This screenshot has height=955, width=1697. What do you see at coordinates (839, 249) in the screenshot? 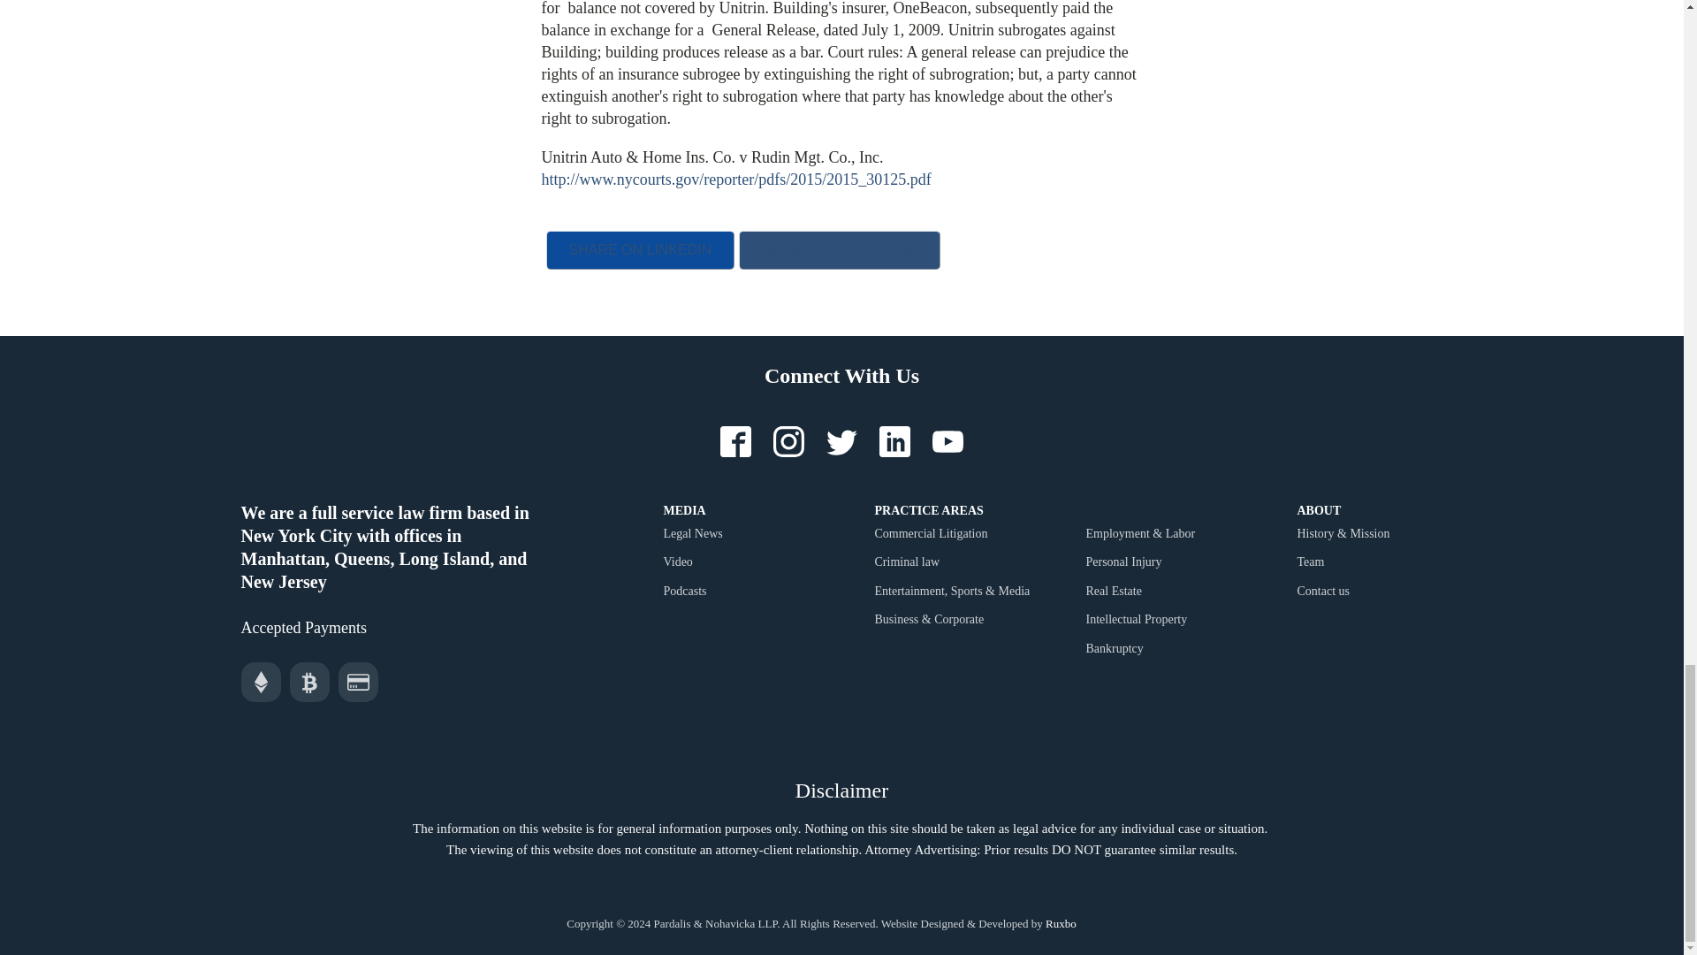
I see `SHARE ON FACEBOOK` at bounding box center [839, 249].